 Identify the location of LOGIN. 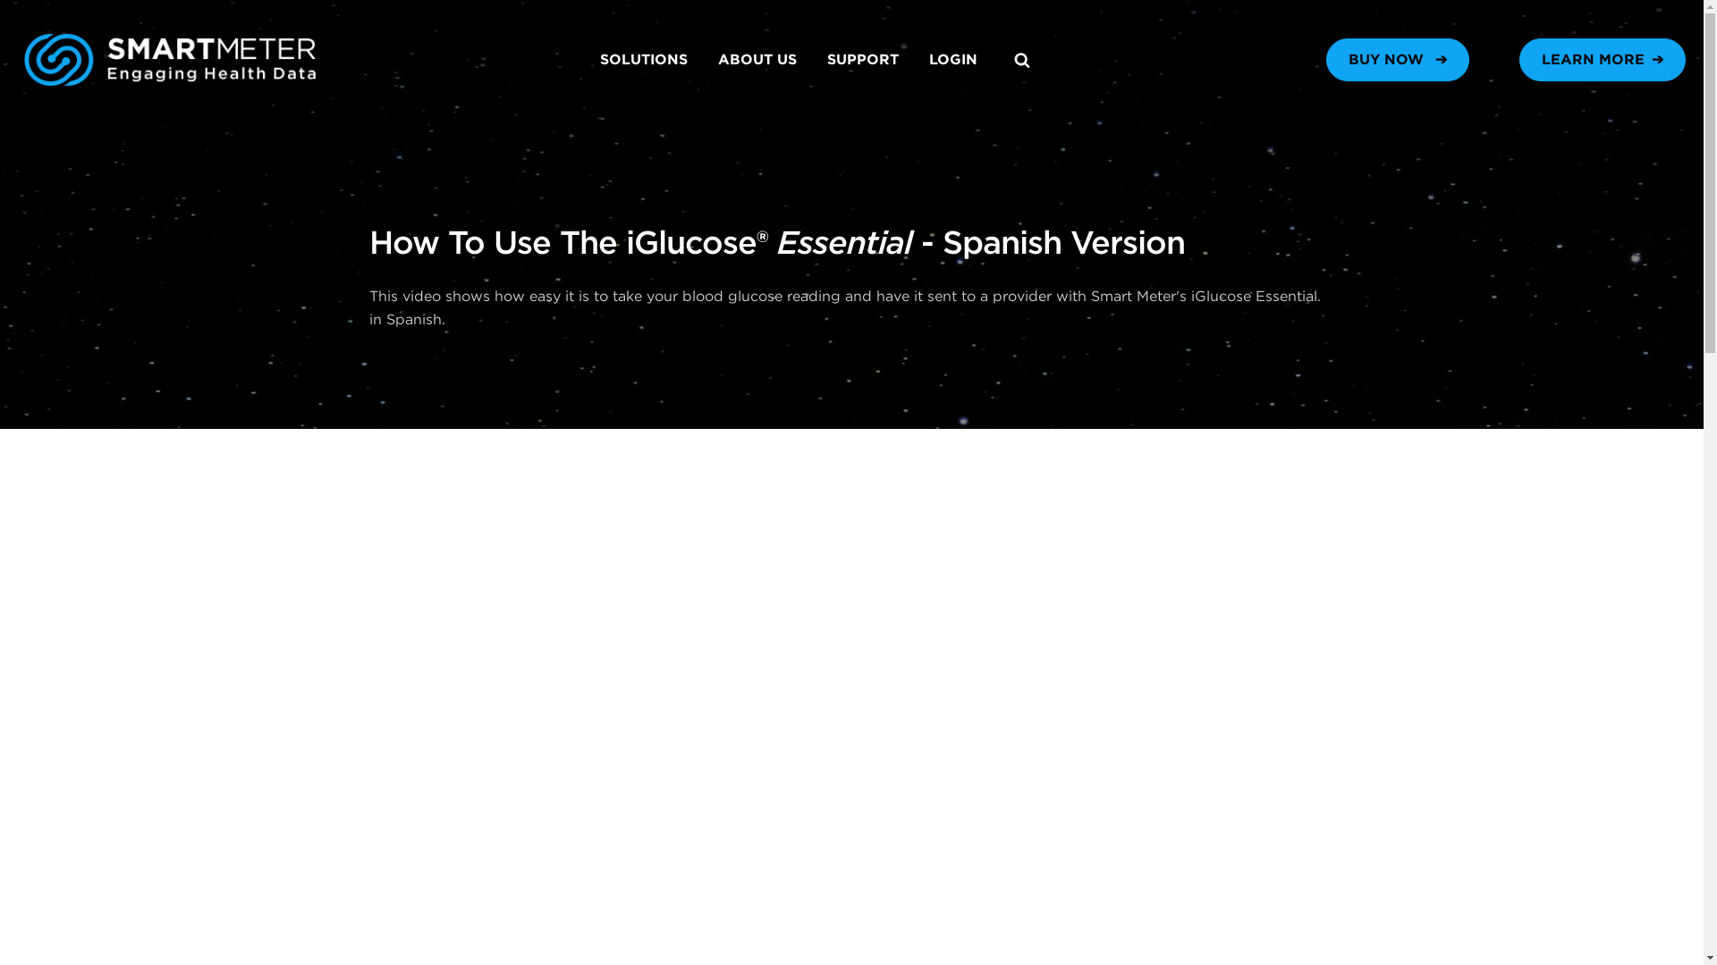
(953, 59).